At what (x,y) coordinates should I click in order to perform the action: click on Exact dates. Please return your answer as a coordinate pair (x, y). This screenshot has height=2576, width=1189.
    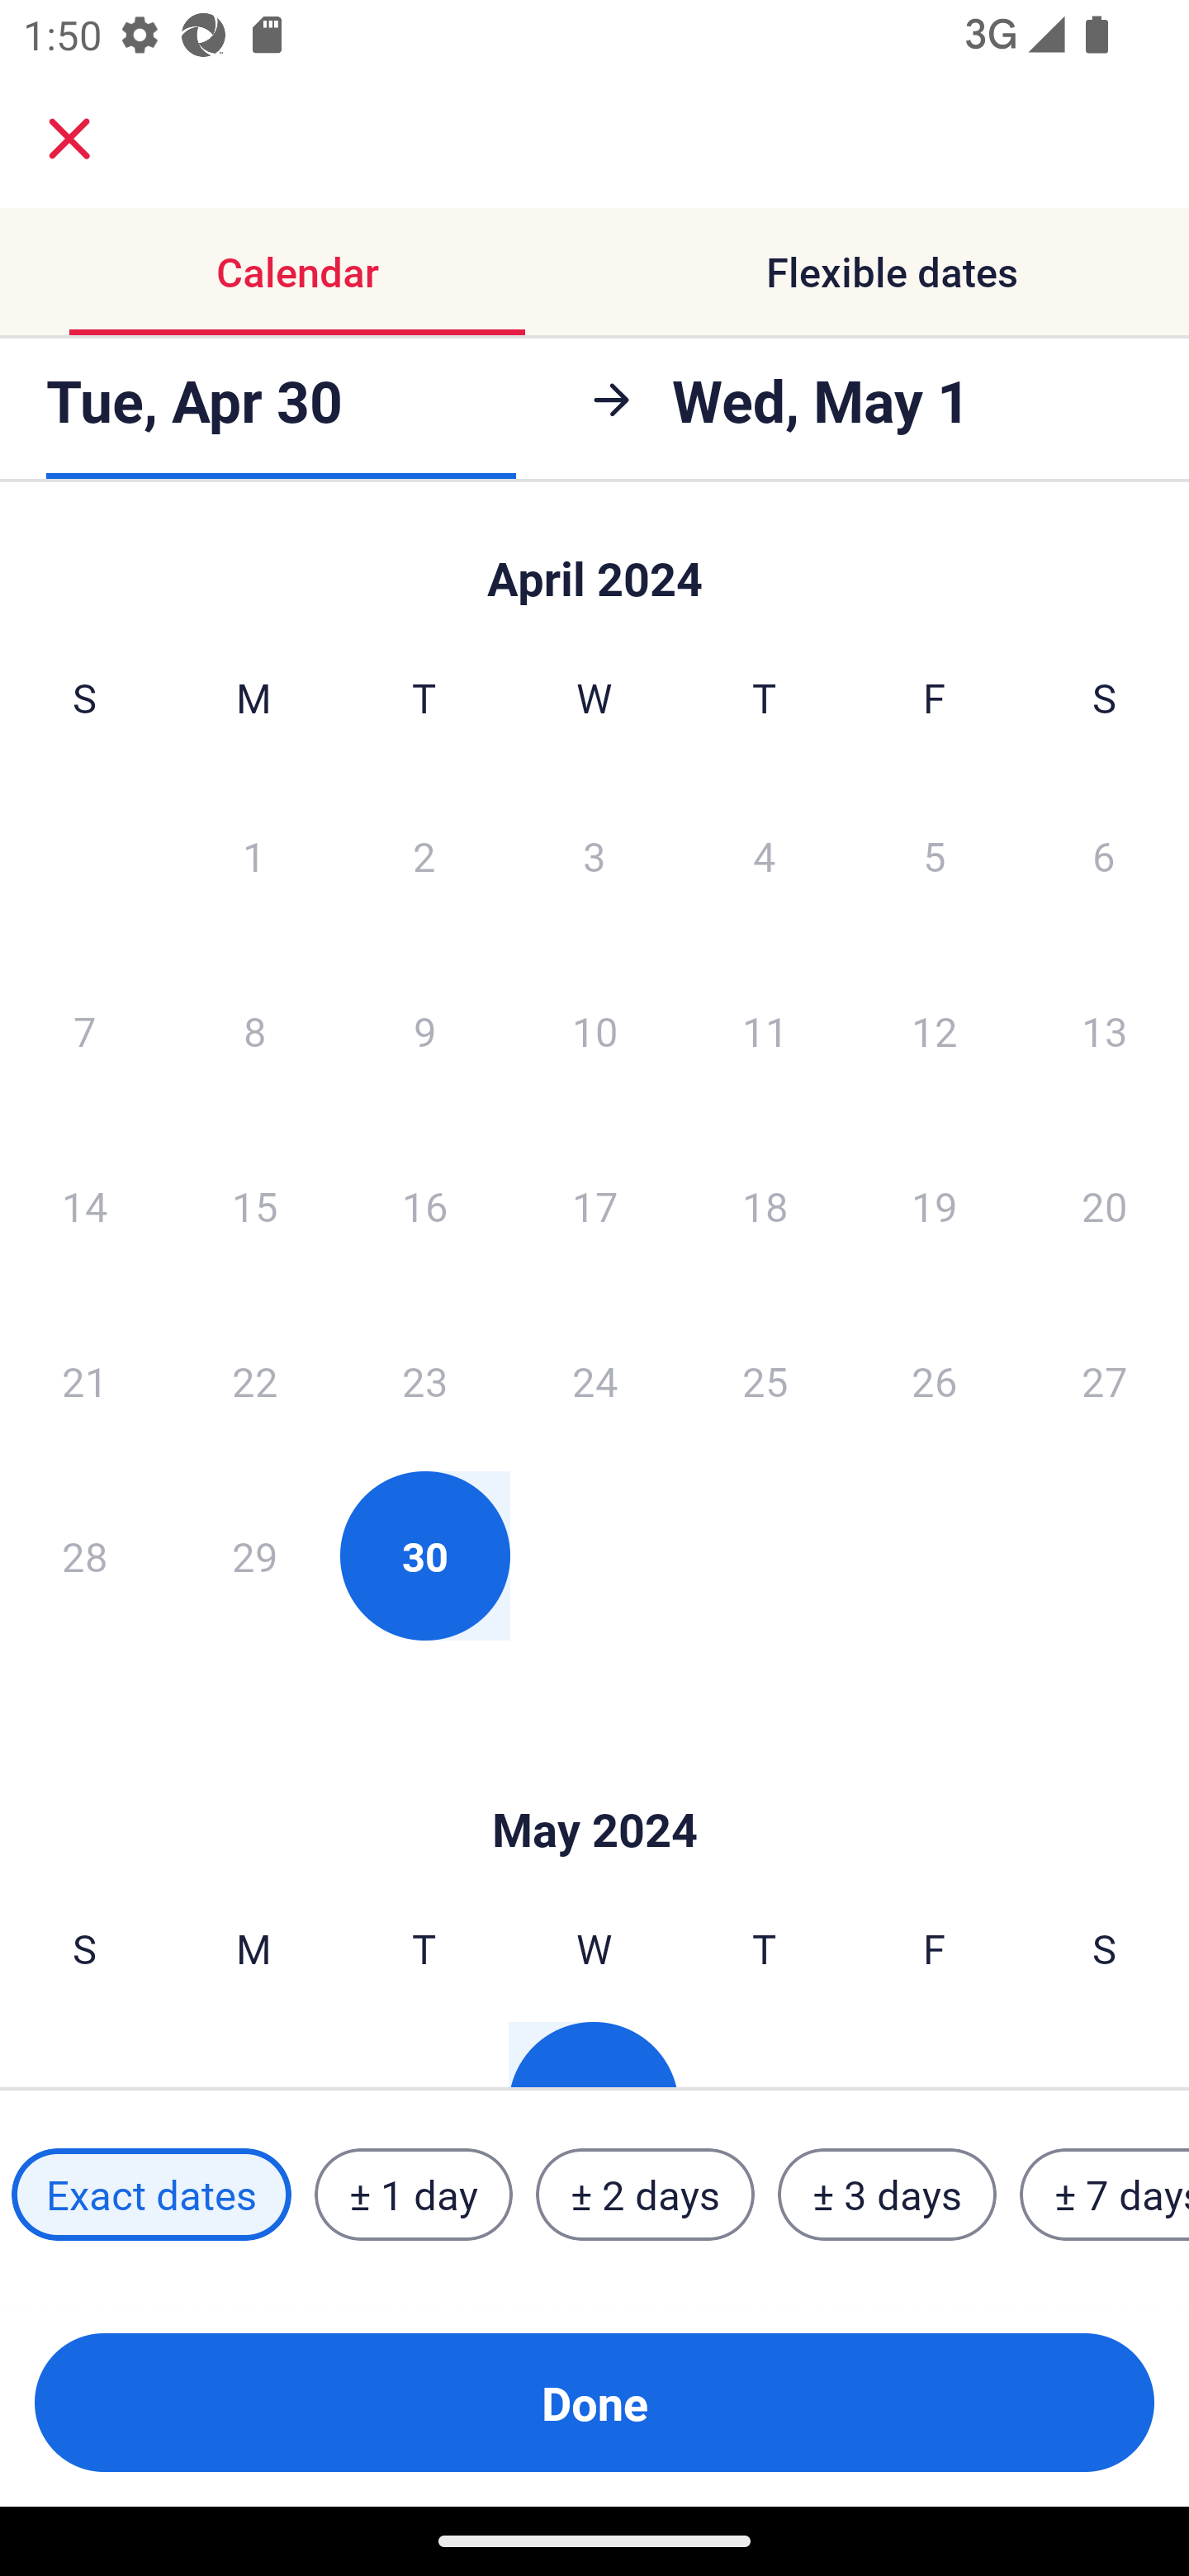
    Looking at the image, I should click on (151, 2195).